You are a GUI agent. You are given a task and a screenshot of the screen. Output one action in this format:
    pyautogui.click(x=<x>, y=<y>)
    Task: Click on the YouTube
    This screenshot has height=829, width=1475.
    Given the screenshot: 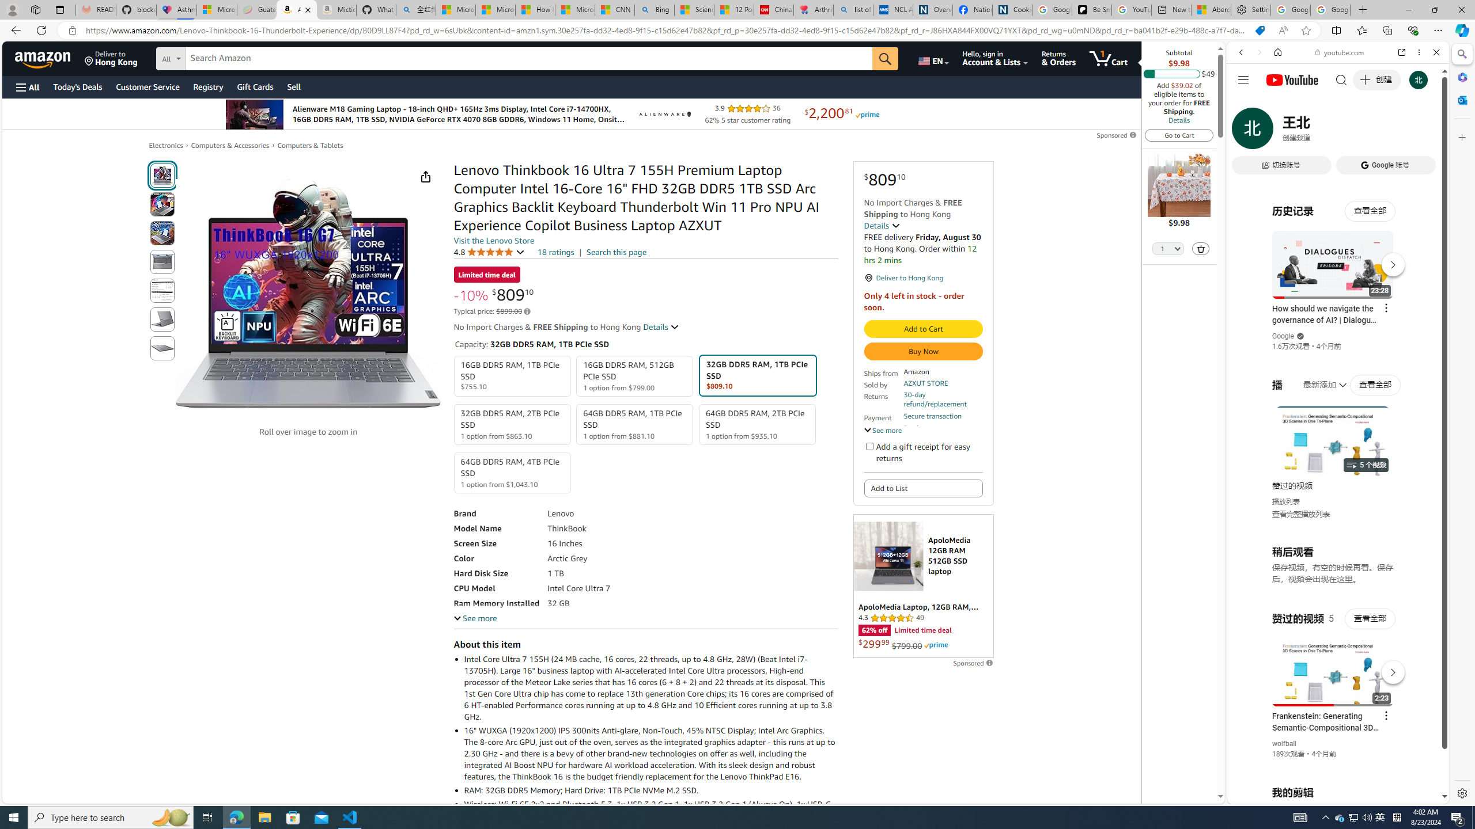 What is the action you would take?
    pyautogui.click(x=1333, y=663)
    